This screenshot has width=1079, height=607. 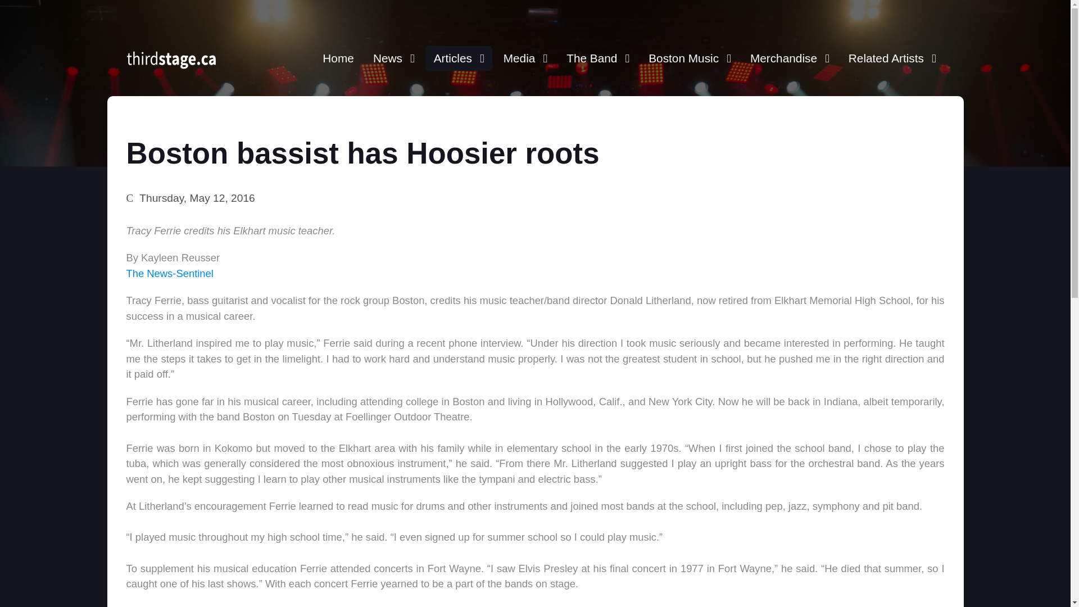 What do you see at coordinates (525, 58) in the screenshot?
I see `Media` at bounding box center [525, 58].